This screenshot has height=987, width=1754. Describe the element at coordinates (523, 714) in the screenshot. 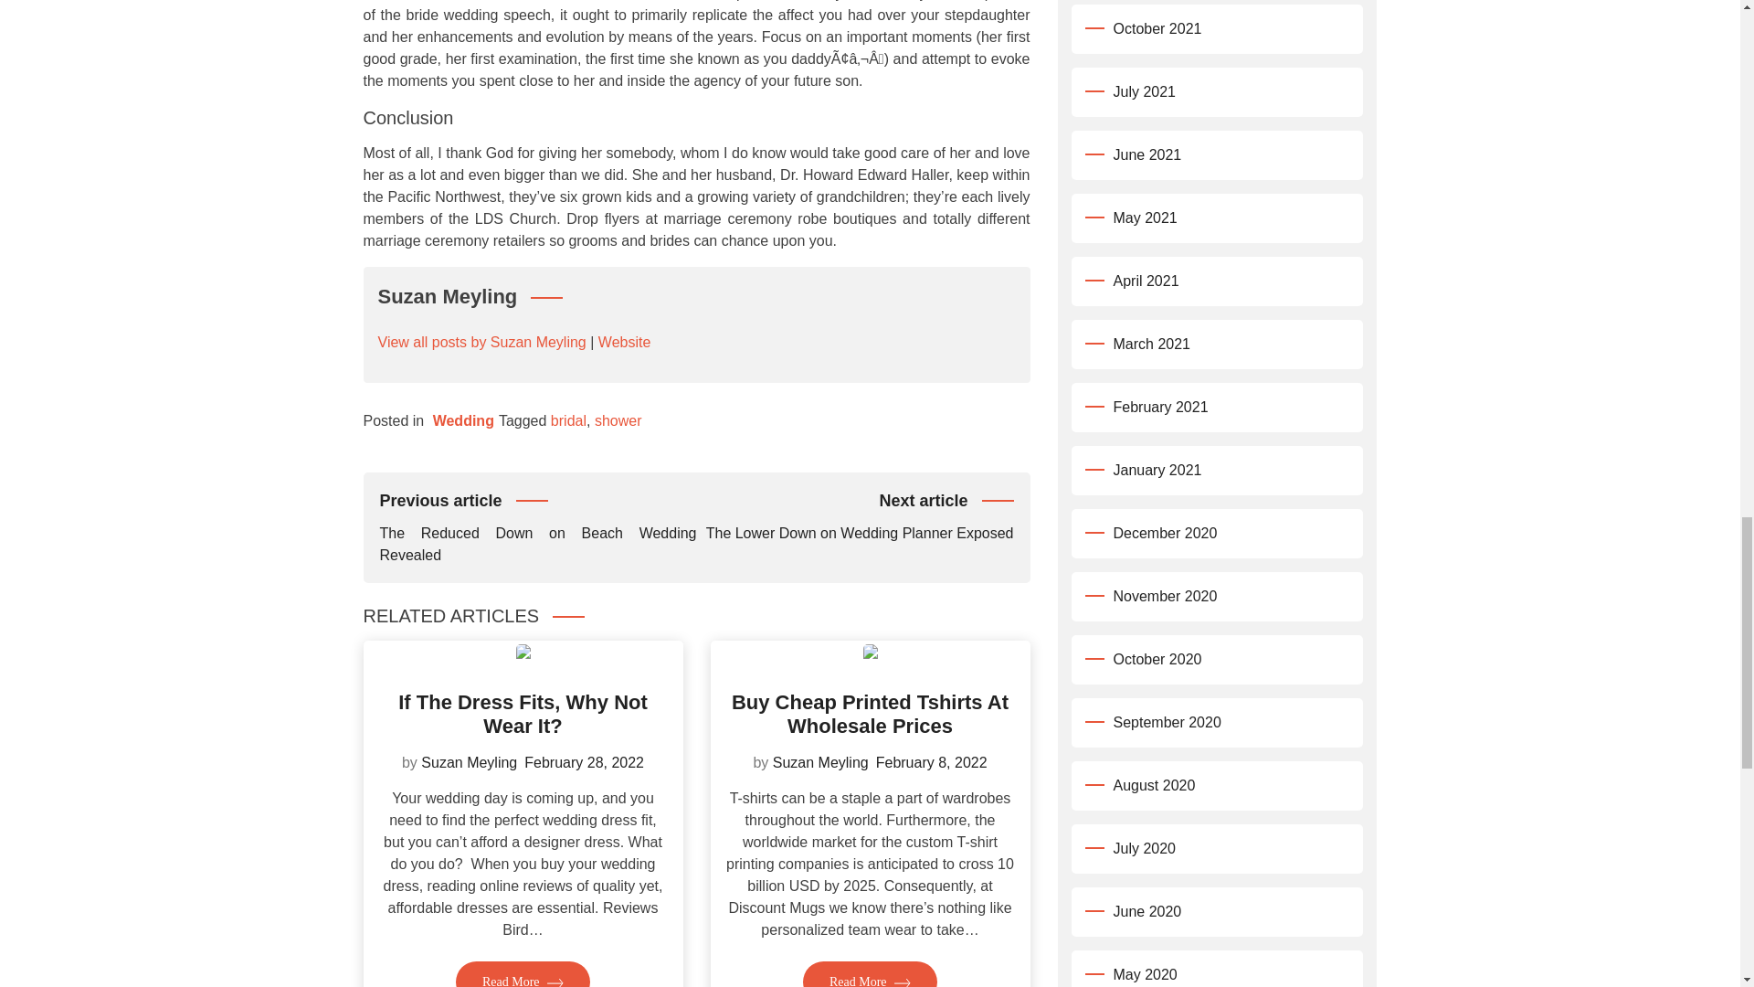

I see `If The Dress Fits, Why Not Wear It?` at that location.